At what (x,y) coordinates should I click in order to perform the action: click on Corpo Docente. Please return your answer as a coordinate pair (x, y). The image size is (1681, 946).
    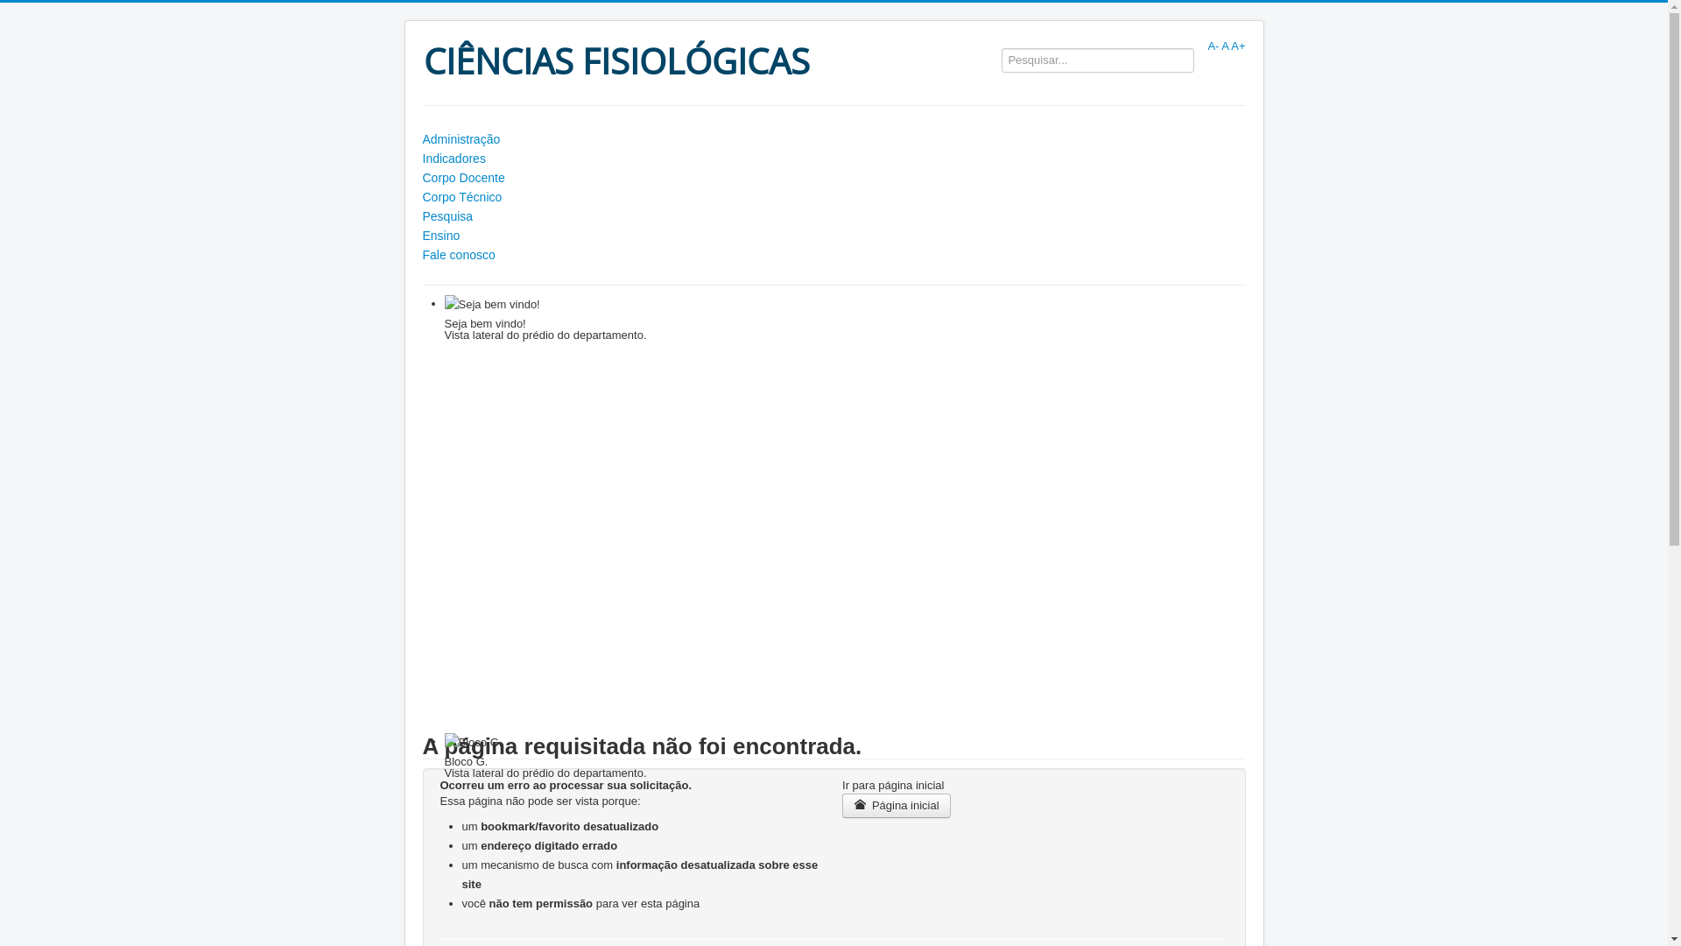
    Looking at the image, I should click on (833, 178).